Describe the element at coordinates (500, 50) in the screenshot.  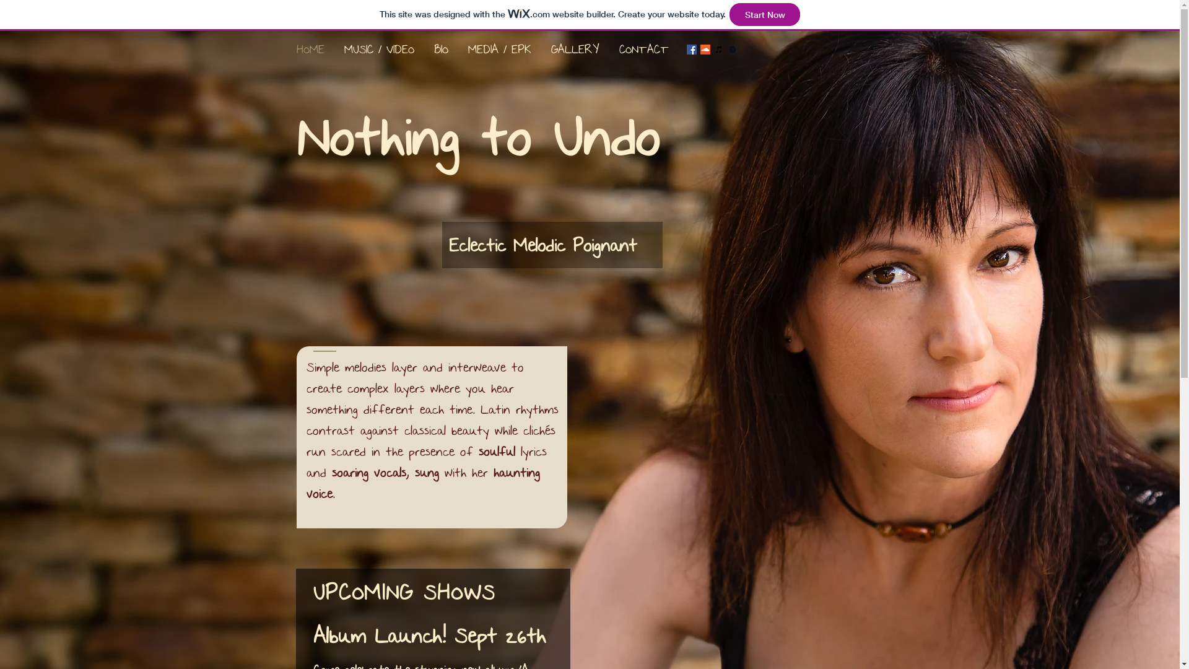
I see `MEDIA / EPK` at that location.